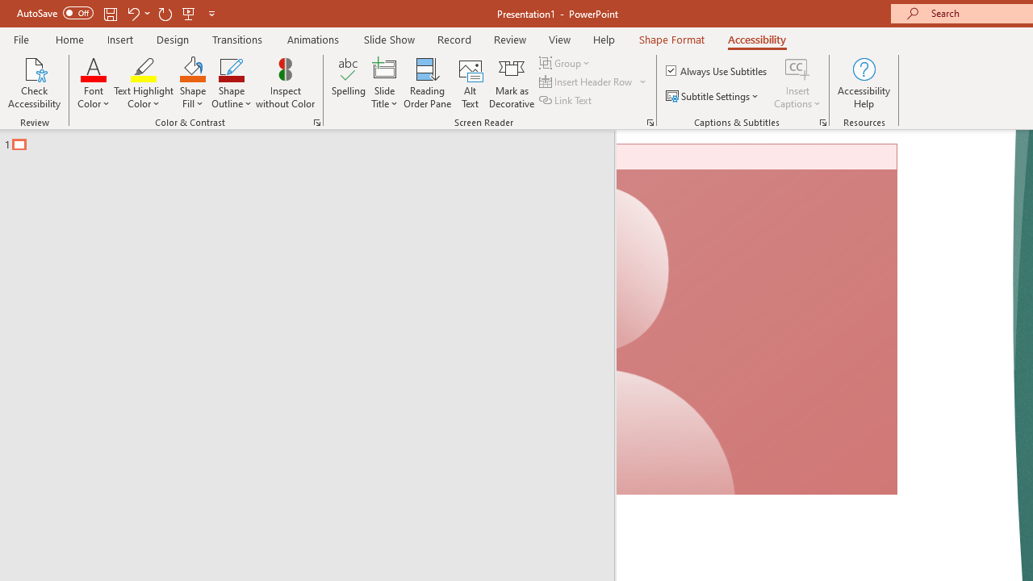 This screenshot has width=1033, height=581. What do you see at coordinates (878, 68) in the screenshot?
I see `View` at bounding box center [878, 68].